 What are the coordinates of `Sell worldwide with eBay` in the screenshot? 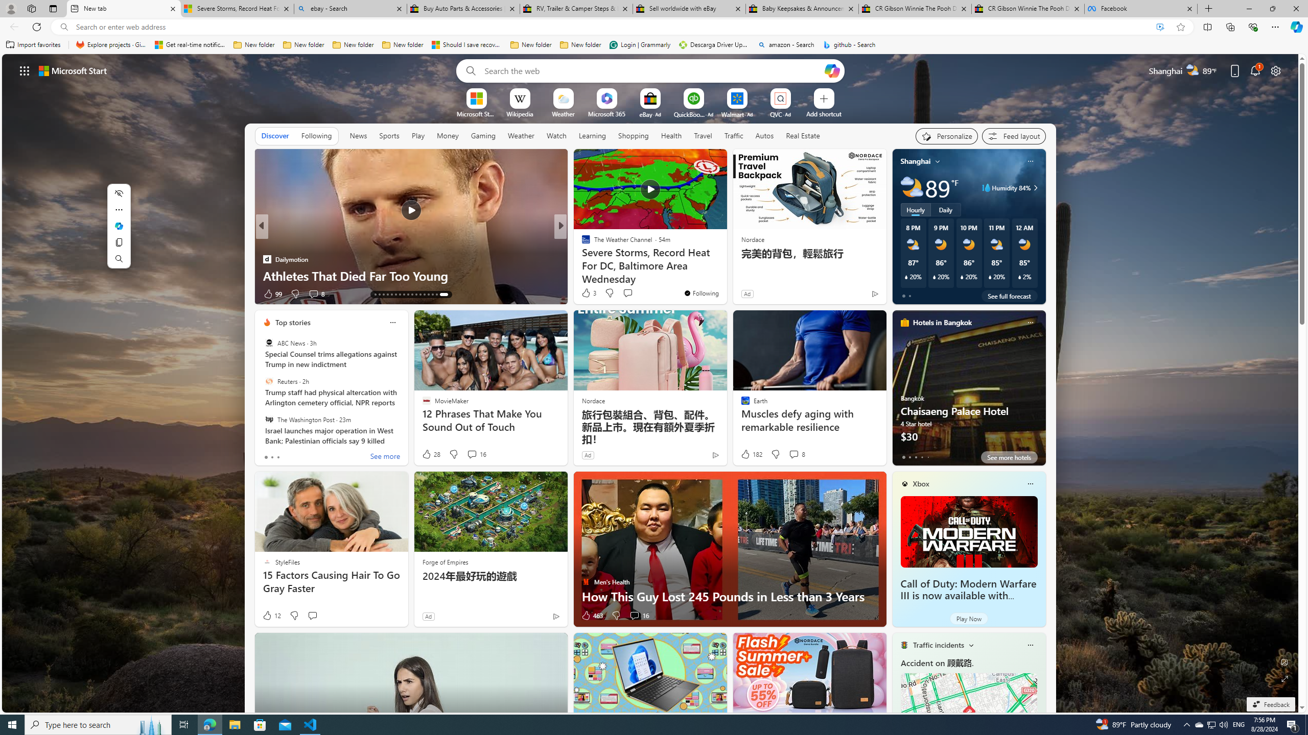 It's located at (688, 9).